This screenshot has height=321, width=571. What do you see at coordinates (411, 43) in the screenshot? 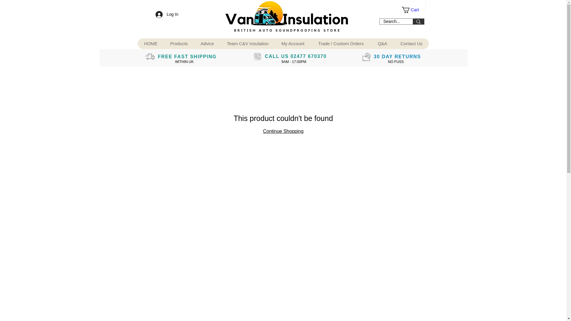
I see `Contact Us` at bounding box center [411, 43].